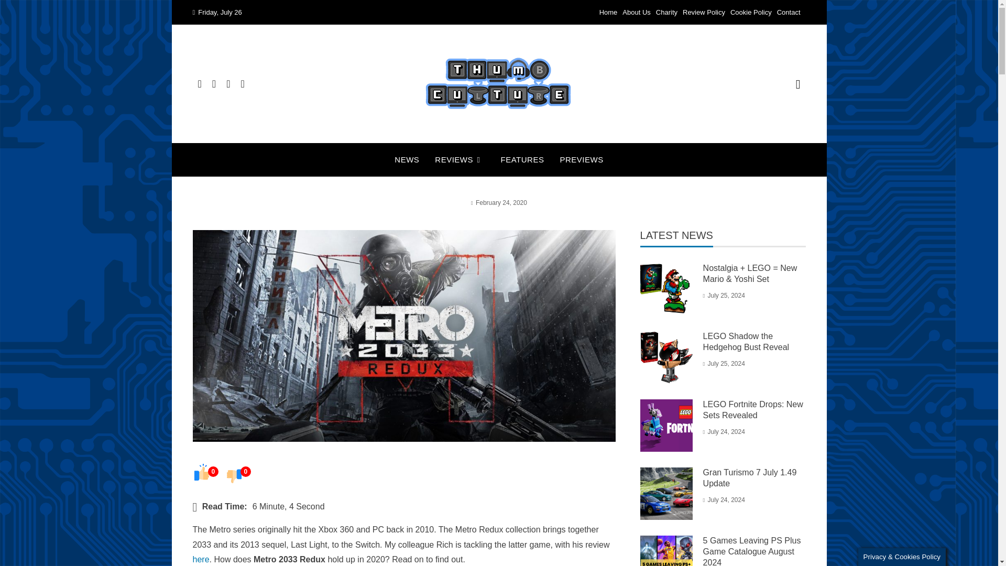  I want to click on NEWS, so click(407, 159).